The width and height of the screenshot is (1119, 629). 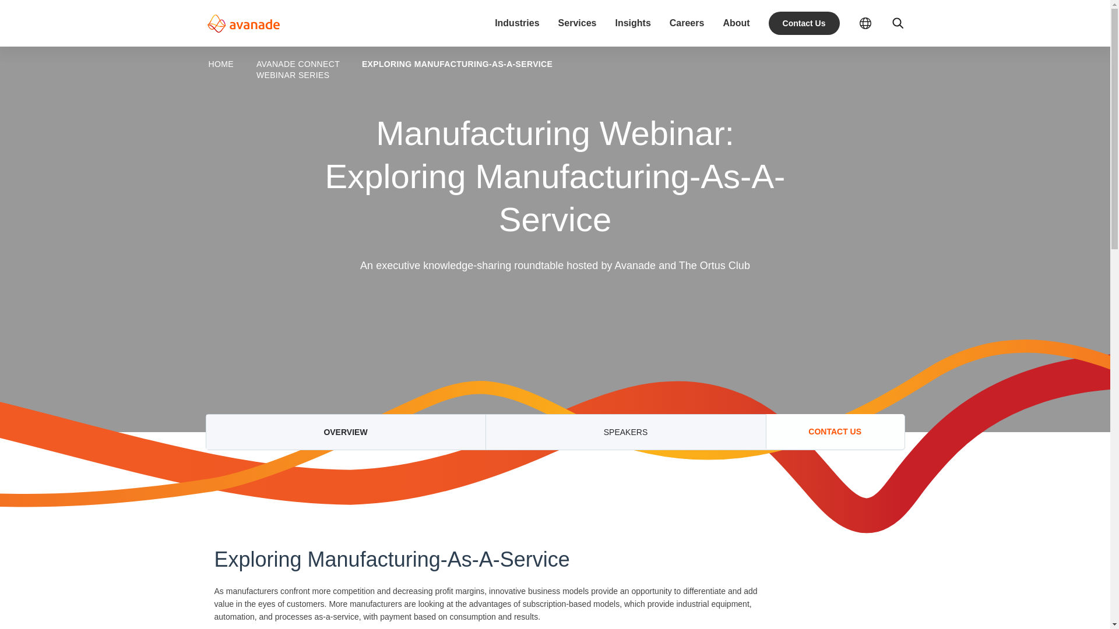 What do you see at coordinates (577, 23) in the screenshot?
I see `Services` at bounding box center [577, 23].